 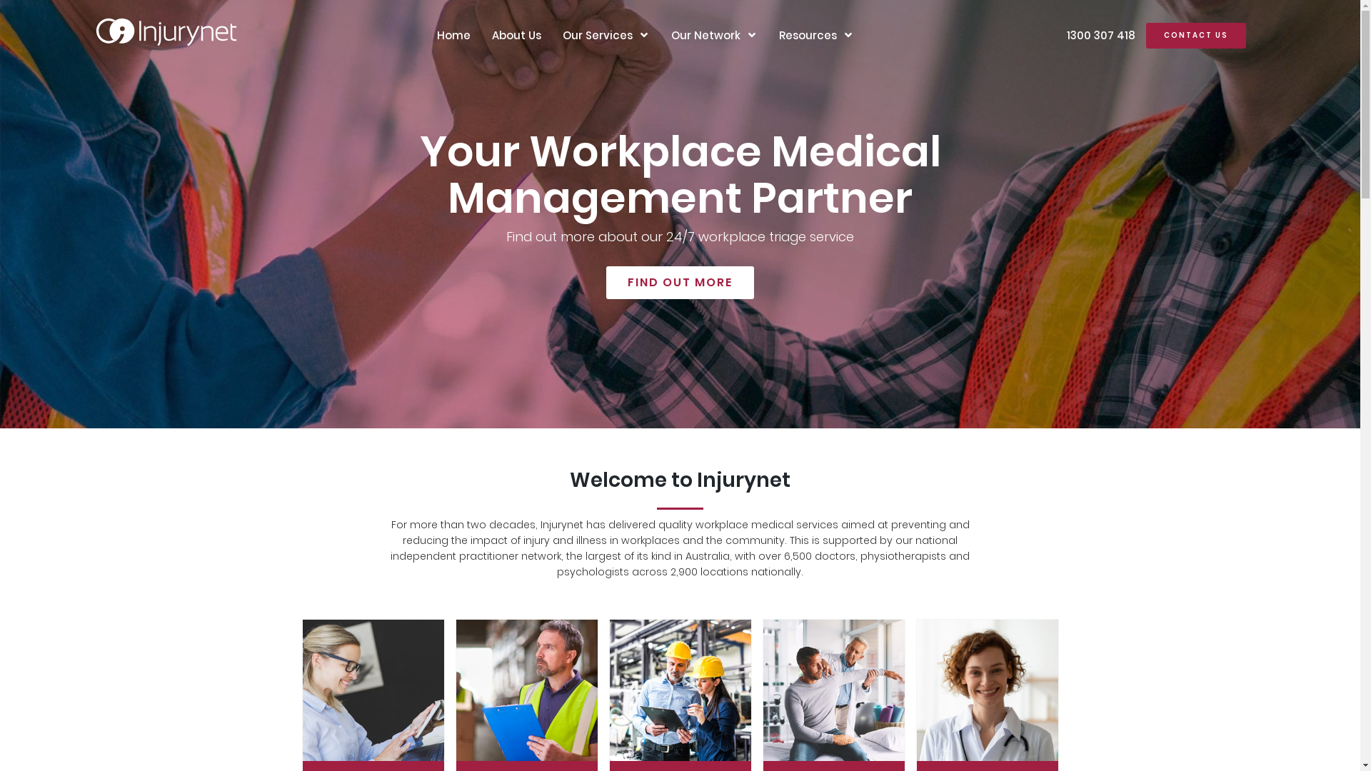 I want to click on Medical Assessments and Services, so click(x=373, y=690).